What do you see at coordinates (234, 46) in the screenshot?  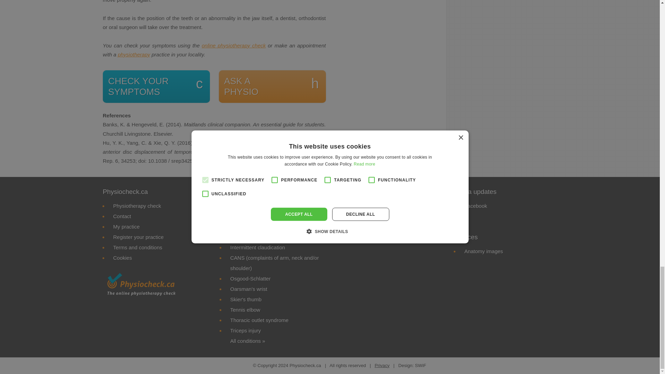 I see `Terms and conditions` at bounding box center [234, 46].